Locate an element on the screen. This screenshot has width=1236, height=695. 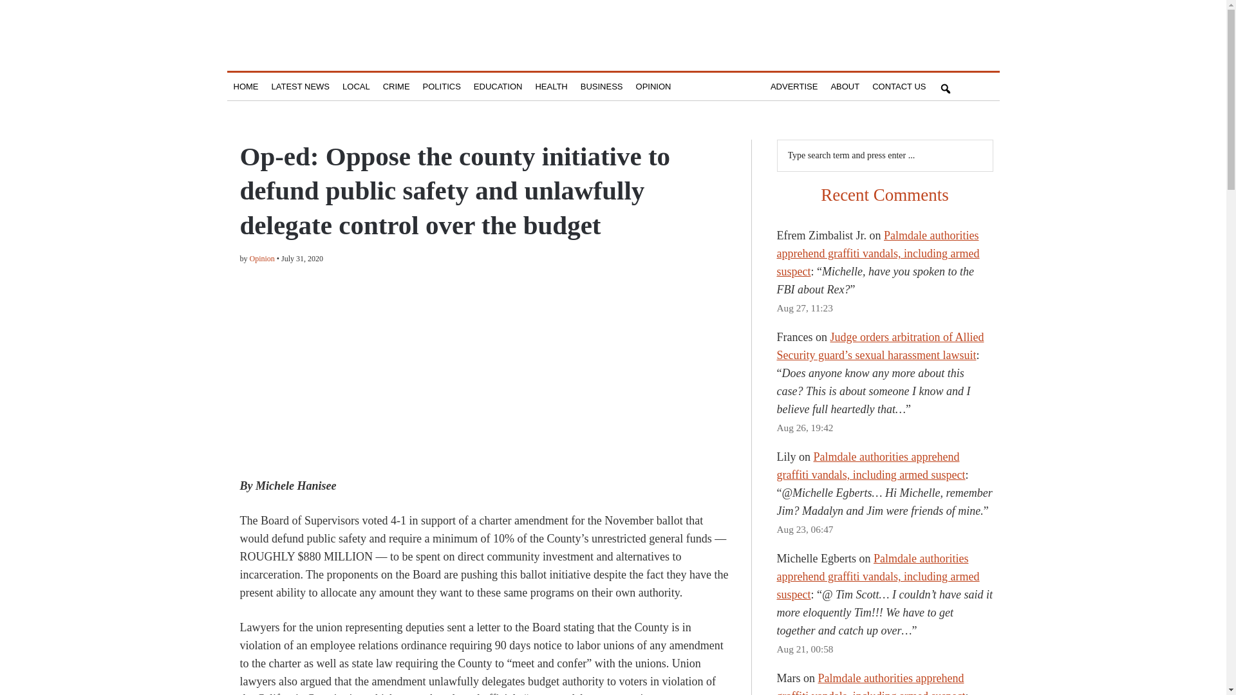
BUSINESS is located at coordinates (601, 86).